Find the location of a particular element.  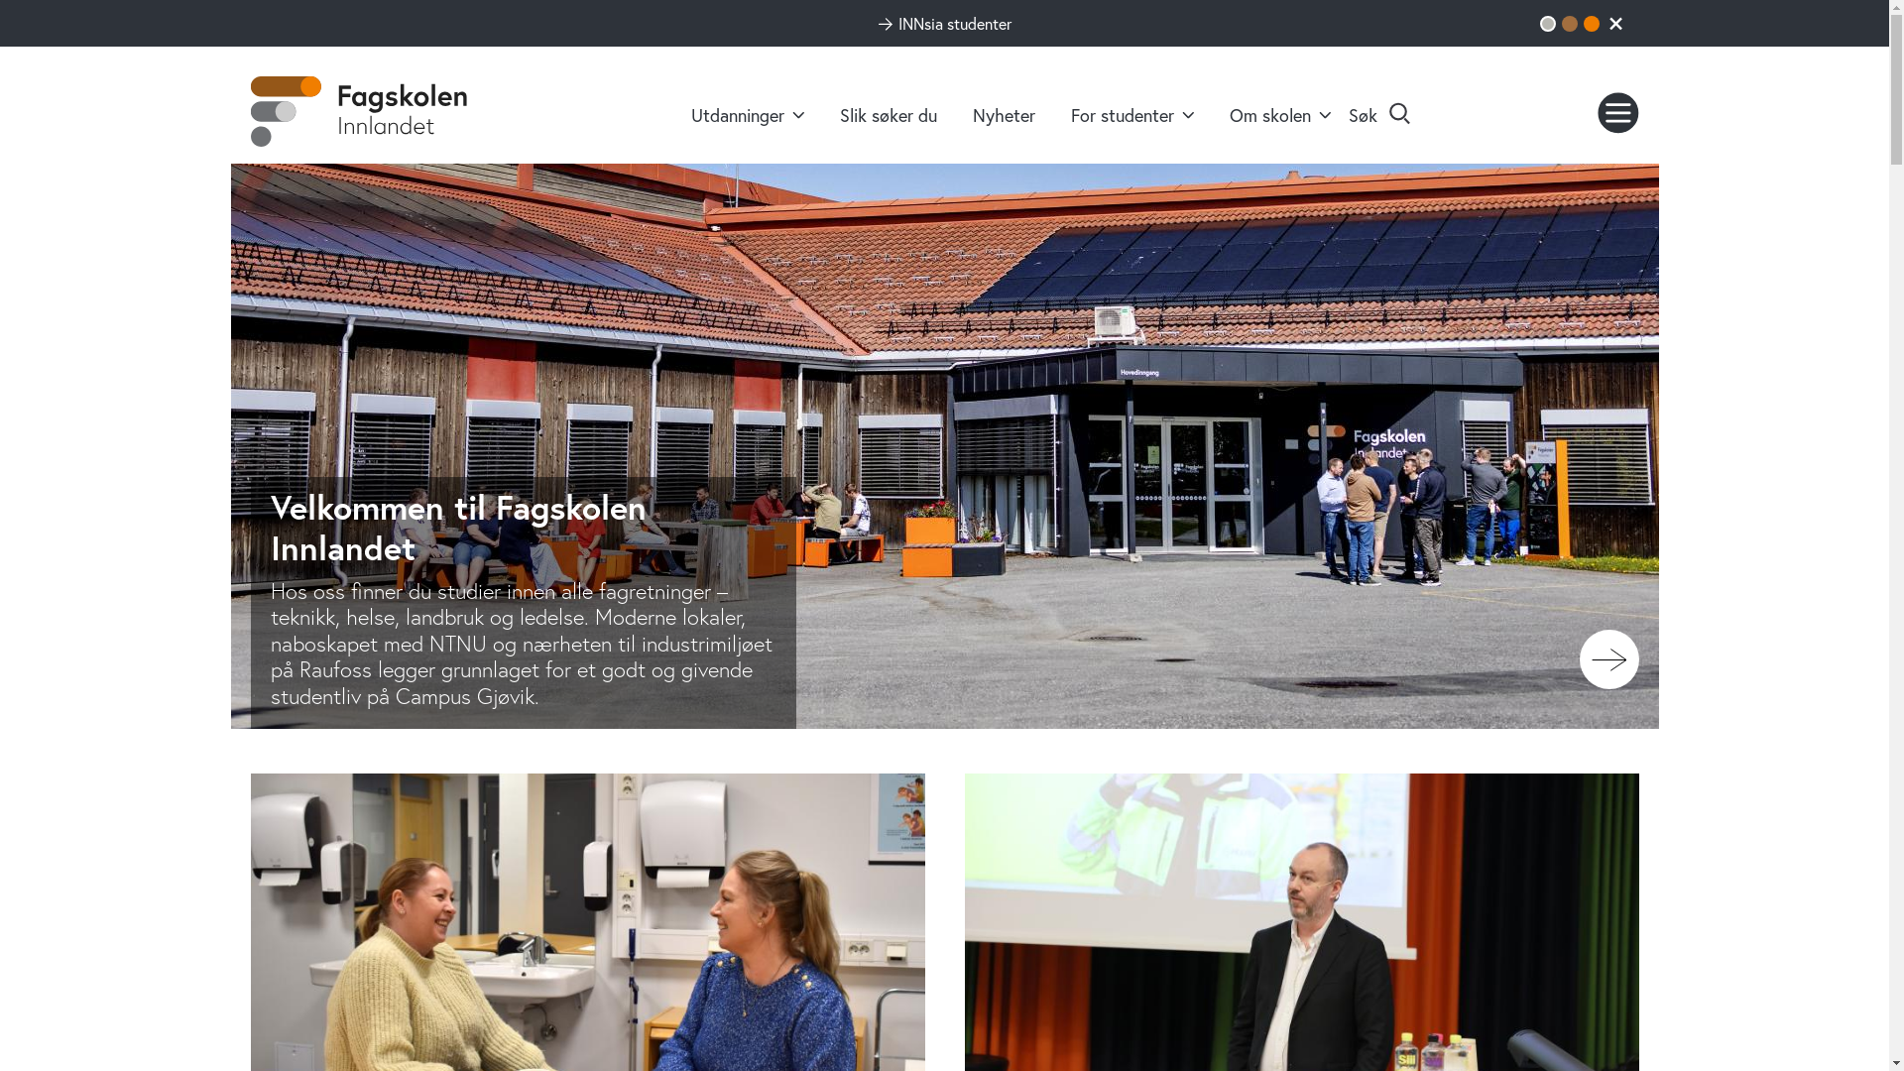

Lukk is located at coordinates (1614, 23).